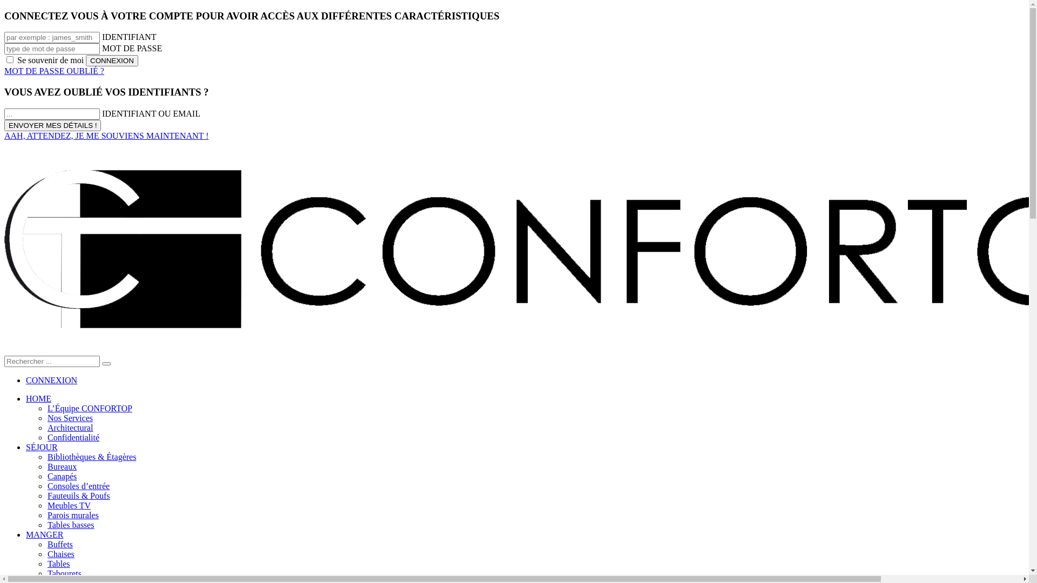  What do you see at coordinates (52, 380) in the screenshot?
I see `CONNEXION` at bounding box center [52, 380].